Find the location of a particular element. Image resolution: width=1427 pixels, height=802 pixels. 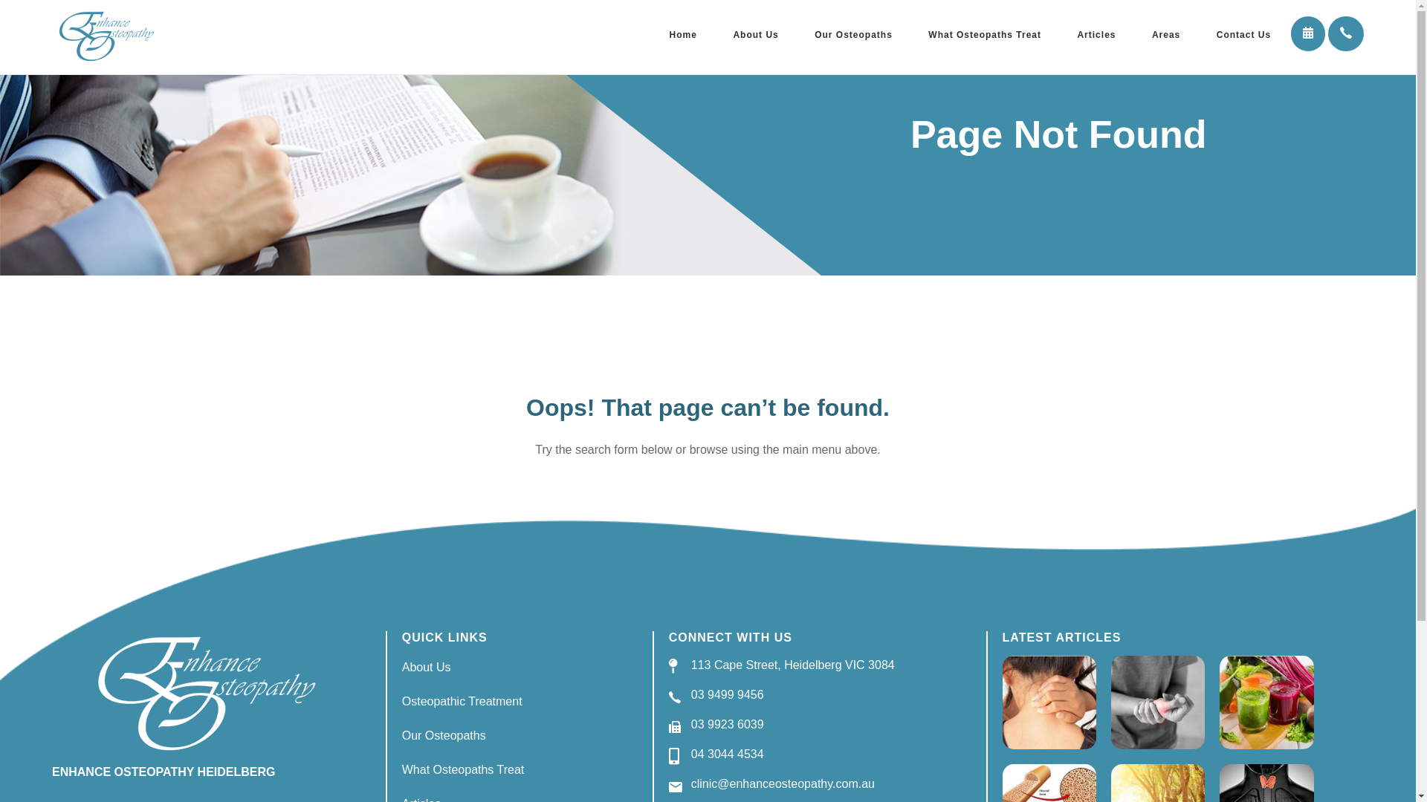

Osteopathic Treatment is located at coordinates (462, 701).